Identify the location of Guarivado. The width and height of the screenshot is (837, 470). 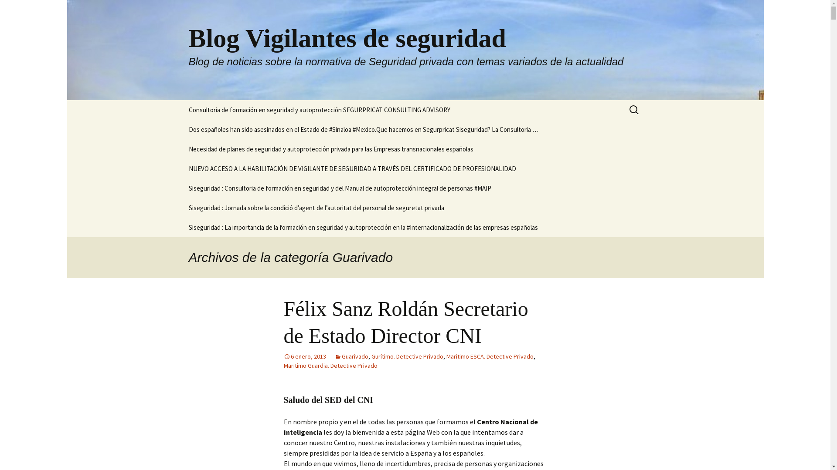
(351, 356).